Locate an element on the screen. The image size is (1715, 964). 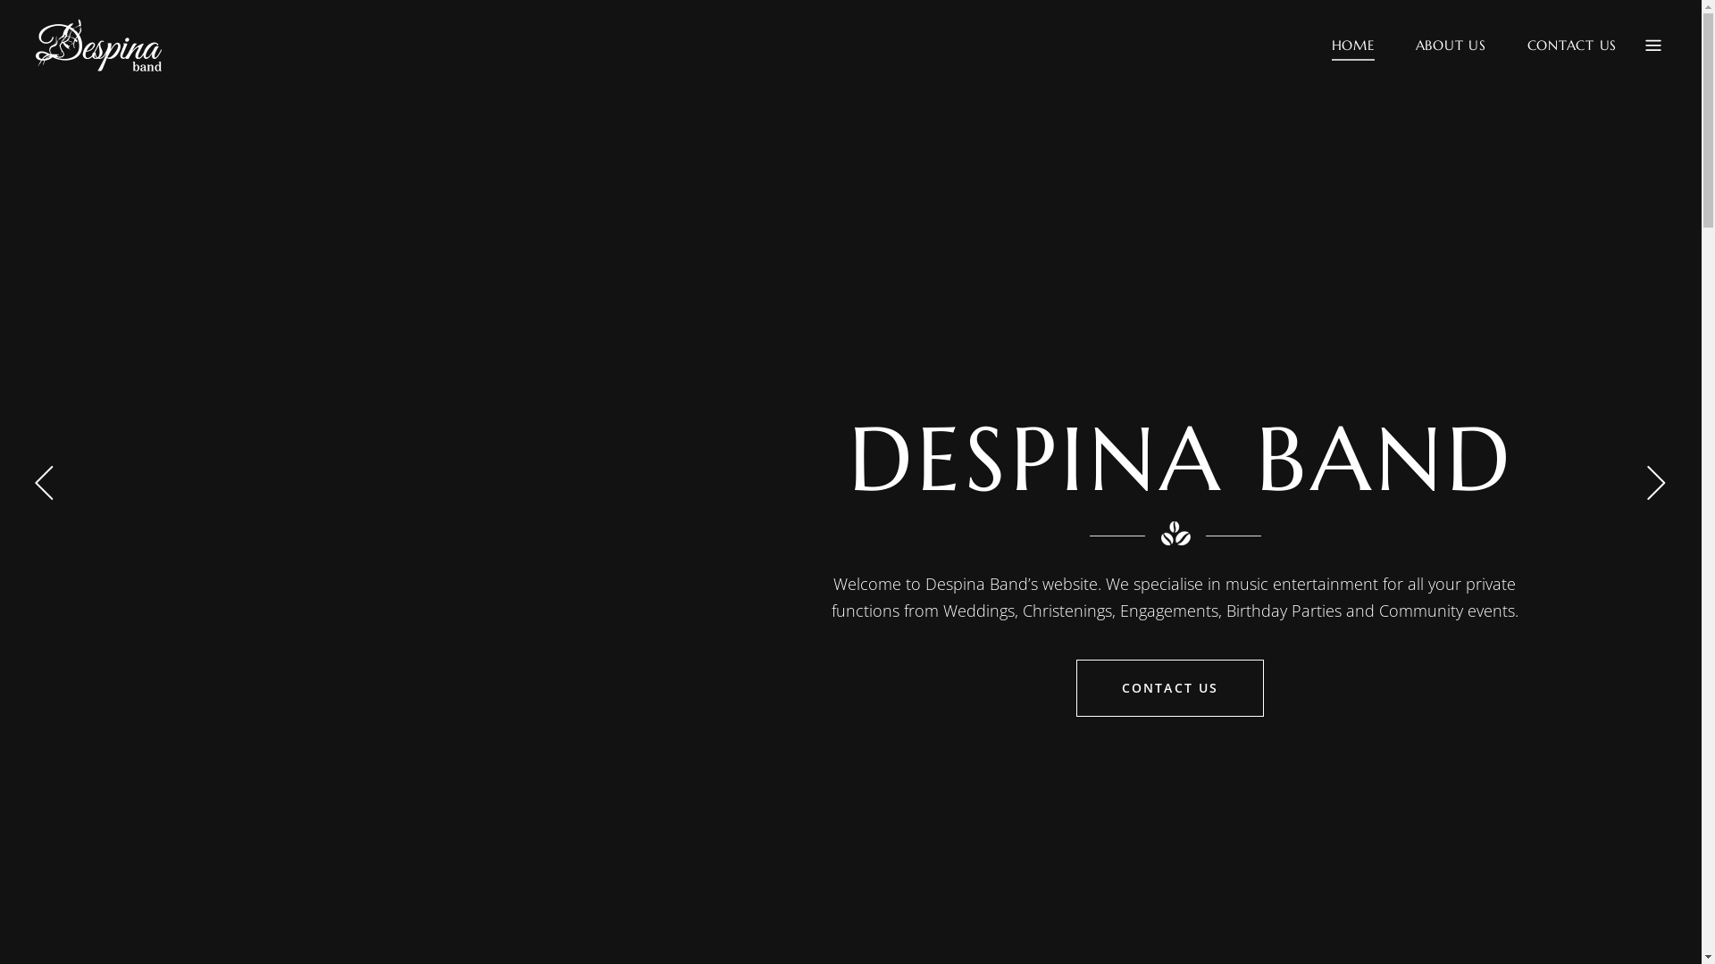
CONTACT US is located at coordinates (1170, 688).